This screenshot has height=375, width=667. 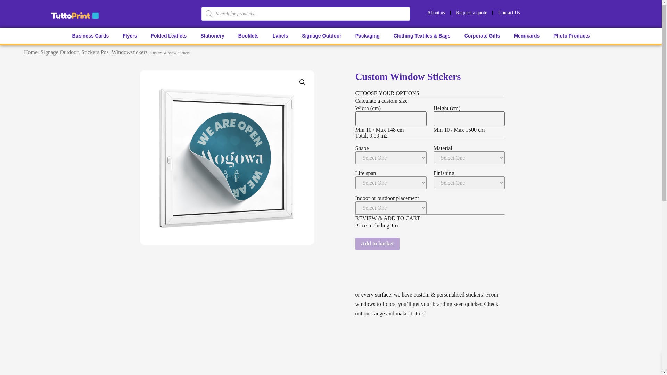 I want to click on Booklets, so click(x=248, y=35).